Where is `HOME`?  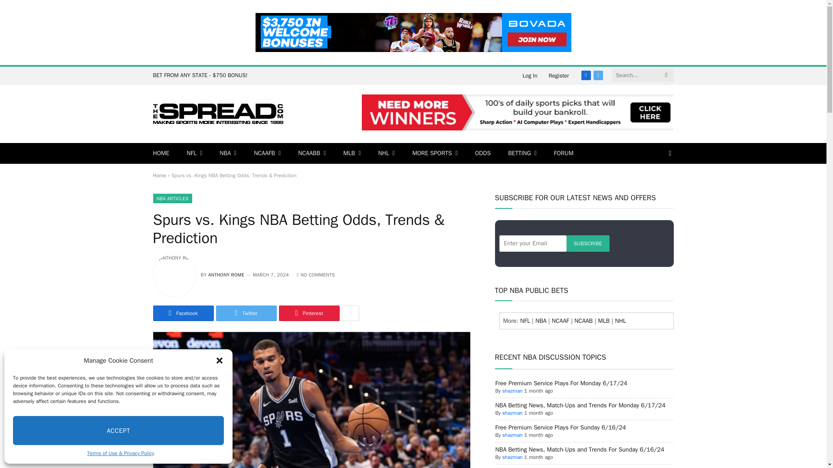 HOME is located at coordinates (161, 153).